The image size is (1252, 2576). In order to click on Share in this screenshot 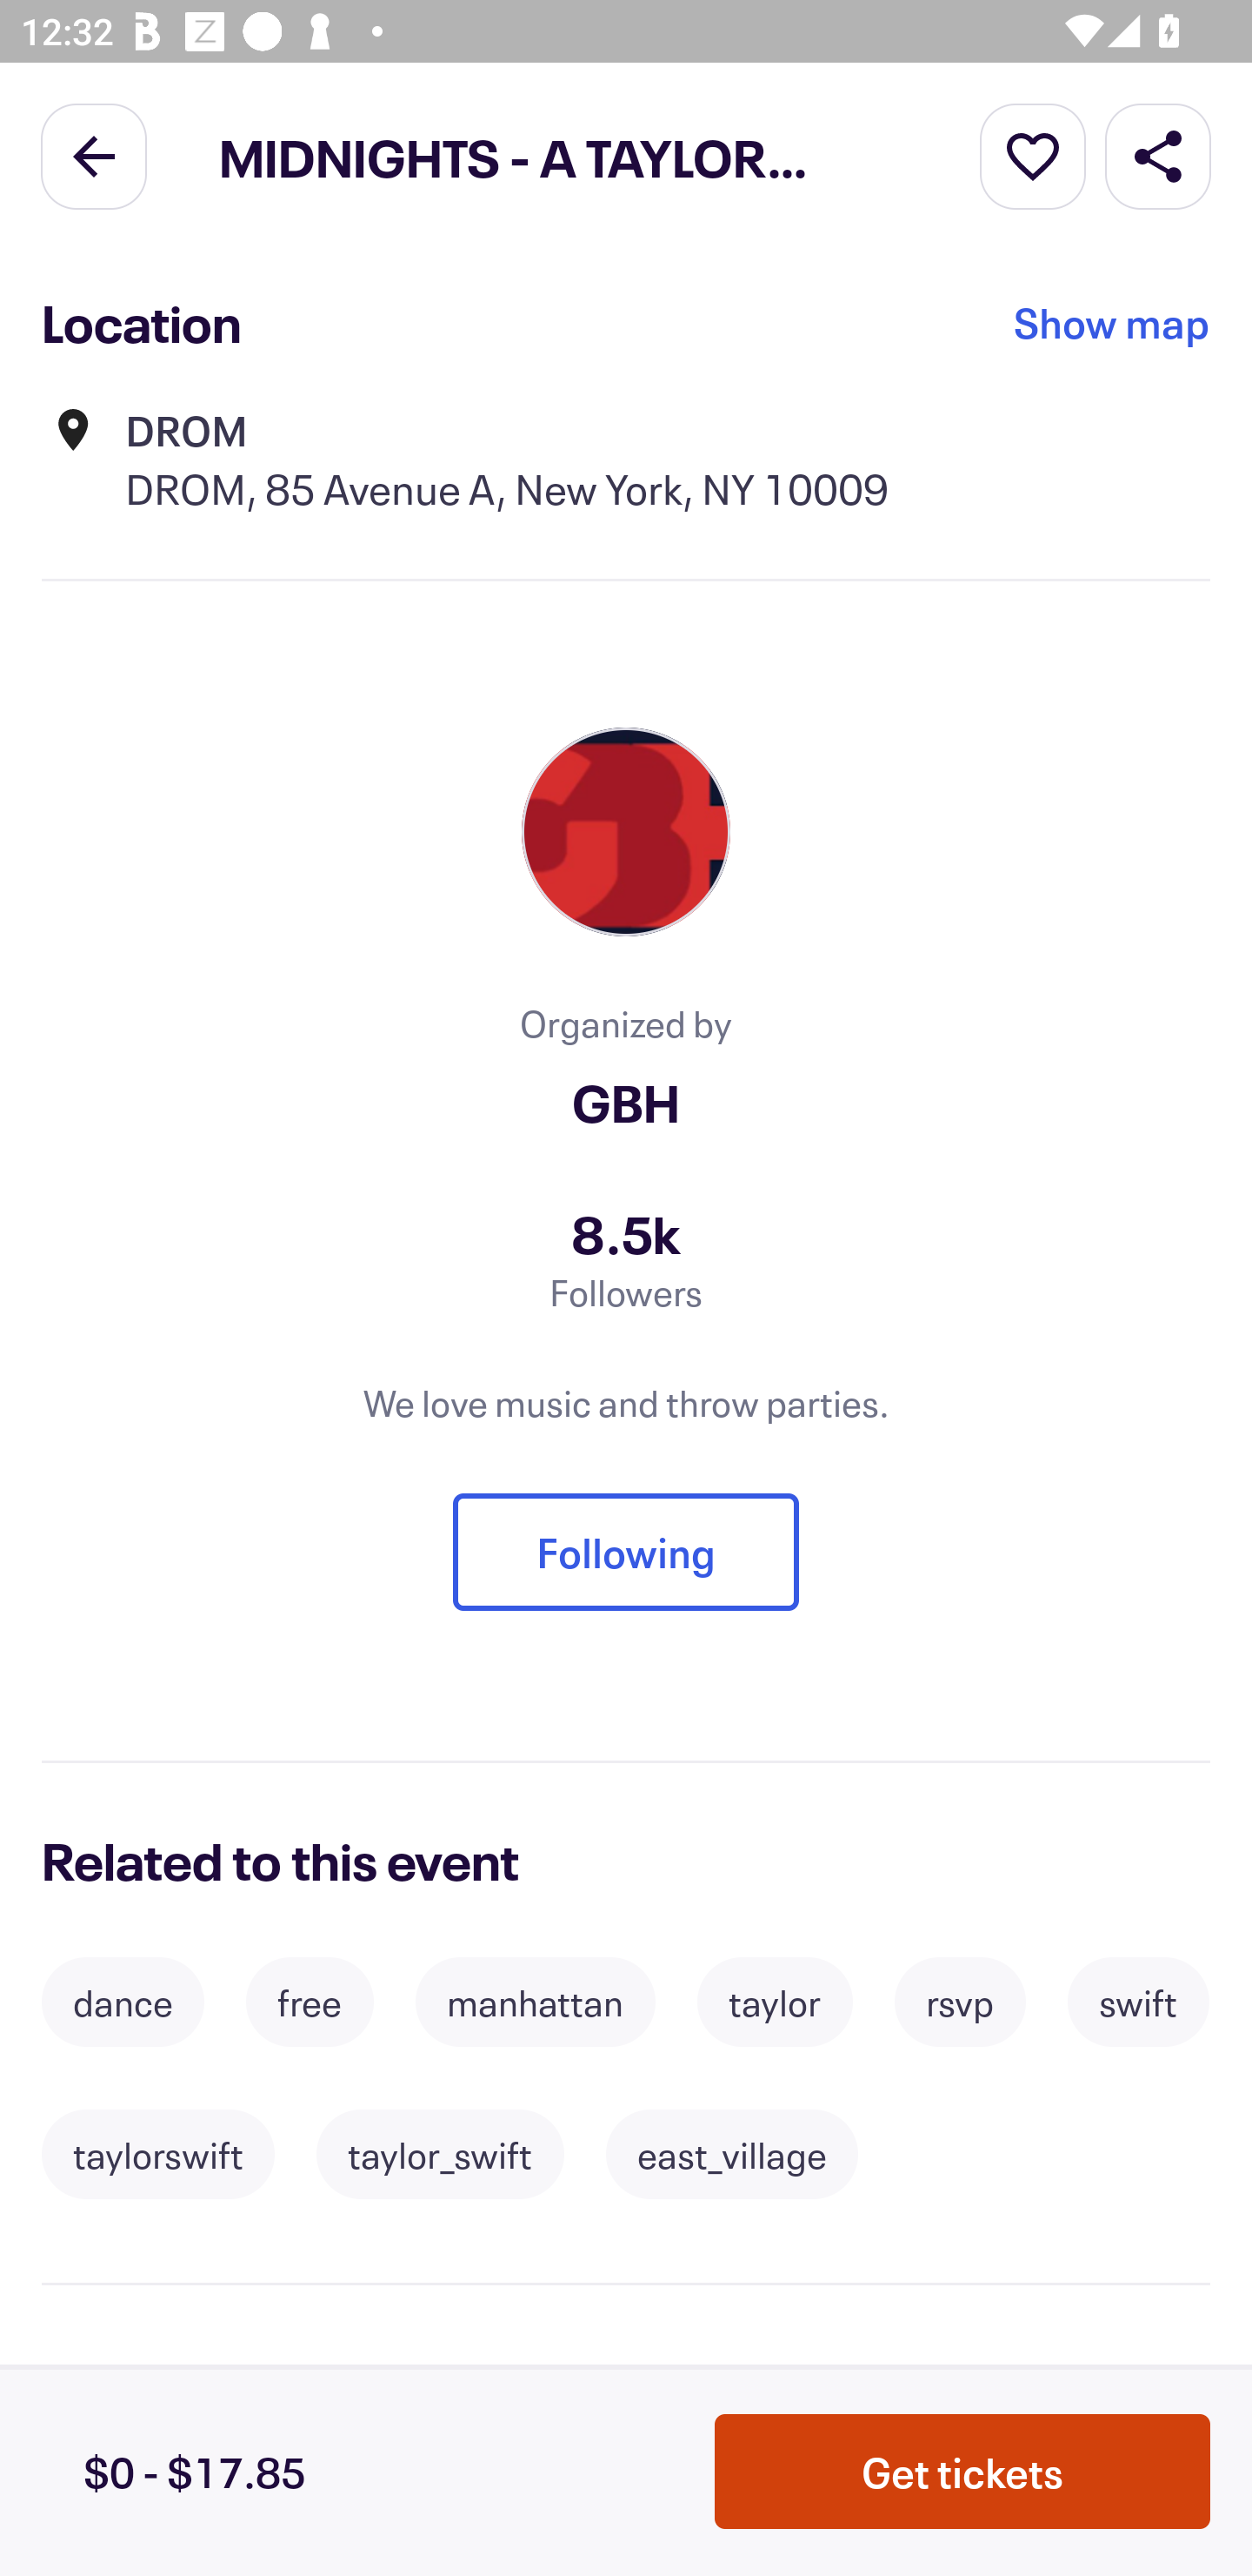, I will do `click(1158, 155)`.